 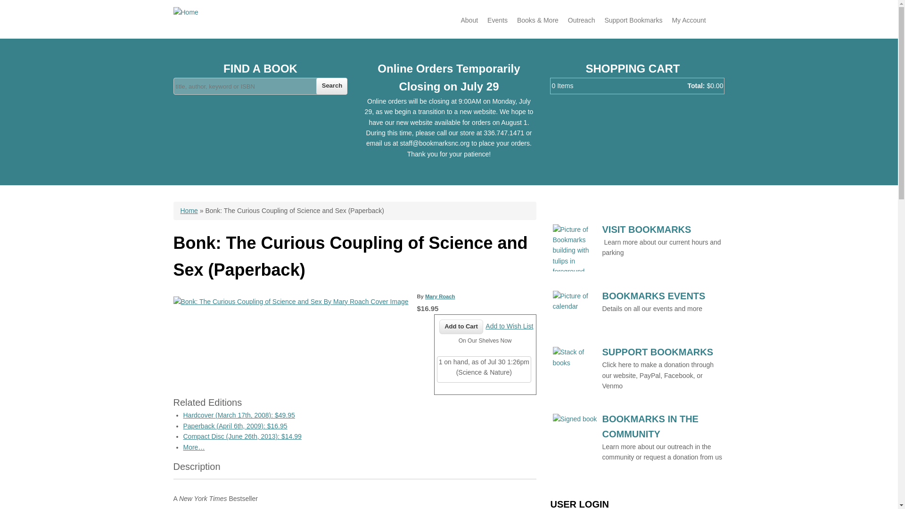 What do you see at coordinates (189, 210) in the screenshot?
I see `Home` at bounding box center [189, 210].